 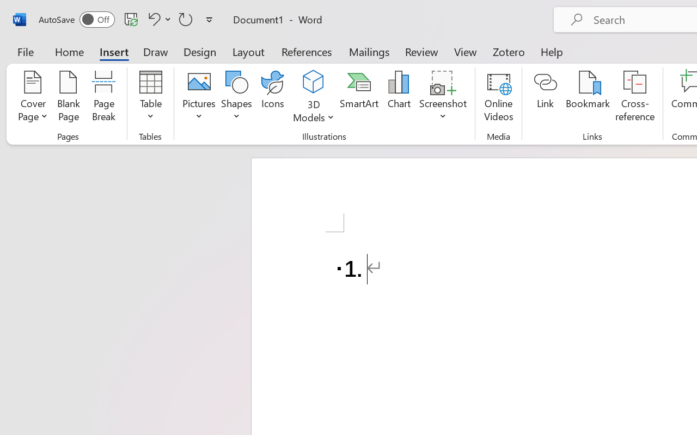 What do you see at coordinates (152, 19) in the screenshot?
I see `Undo Number Default` at bounding box center [152, 19].